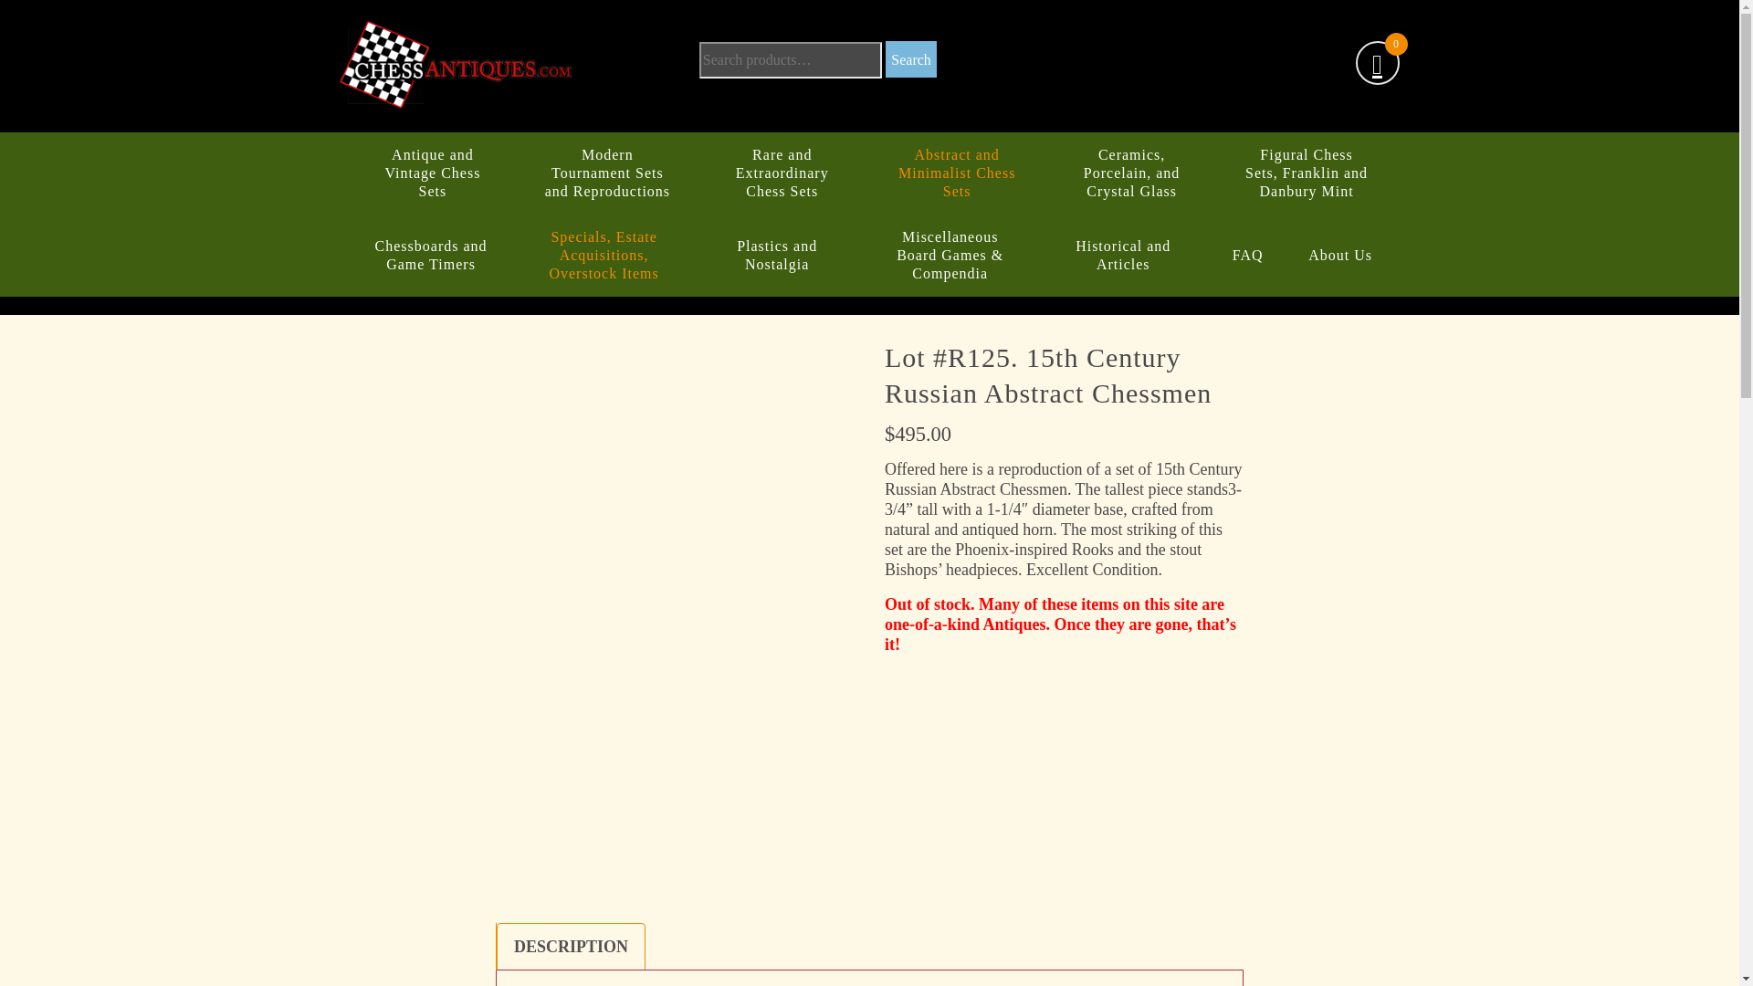 The height and width of the screenshot is (986, 1753). What do you see at coordinates (719, 727) in the screenshot?
I see `15th Century Russian Abstract Chessmen` at bounding box center [719, 727].